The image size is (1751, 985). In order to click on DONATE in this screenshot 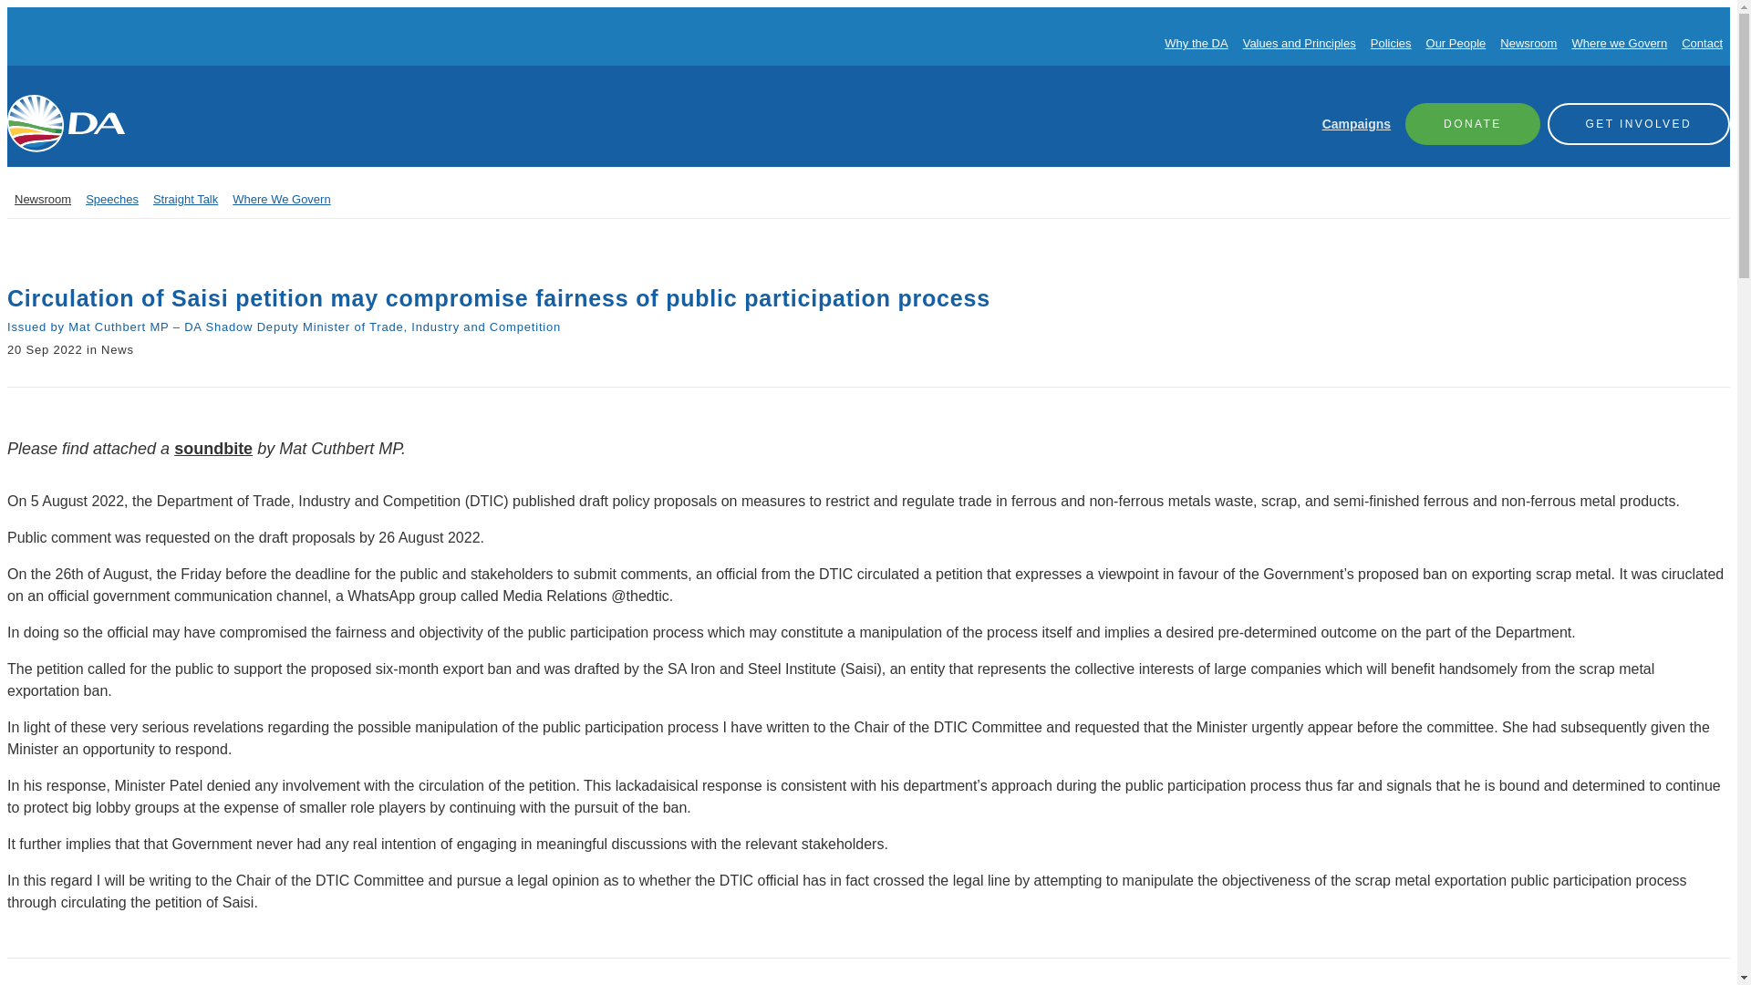, I will do `click(1473, 122)`.